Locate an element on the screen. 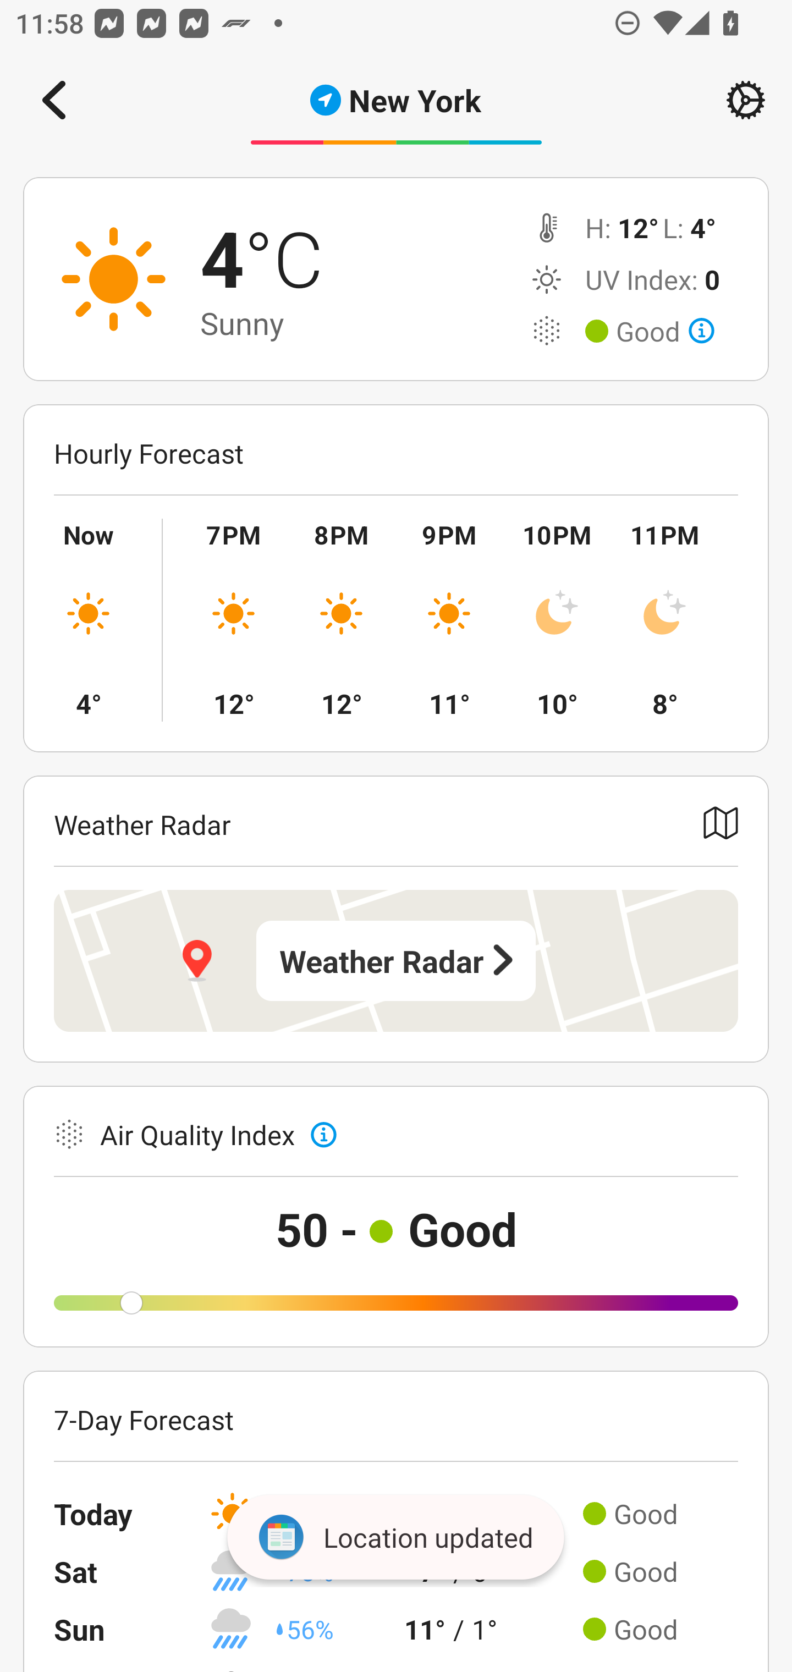 The height and width of the screenshot is (1672, 792). Weather Radar is located at coordinates (396, 960).